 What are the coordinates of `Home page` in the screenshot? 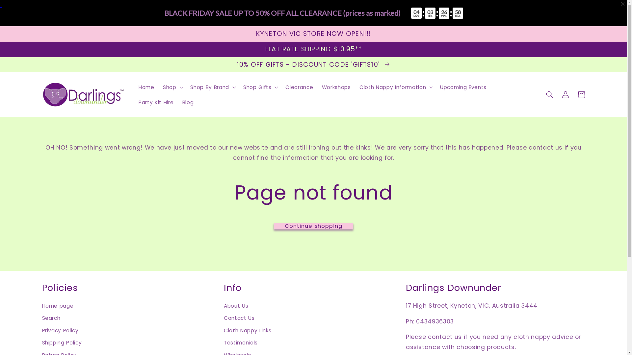 It's located at (58, 307).